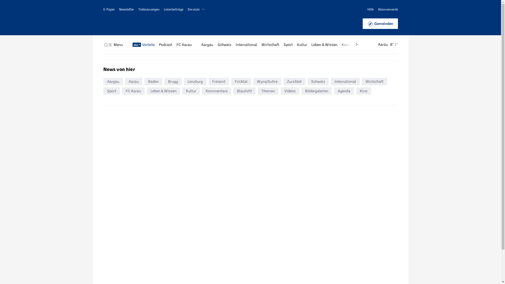 This screenshot has height=284, width=505. What do you see at coordinates (241, 82) in the screenshot?
I see `Fricktal` at bounding box center [241, 82].